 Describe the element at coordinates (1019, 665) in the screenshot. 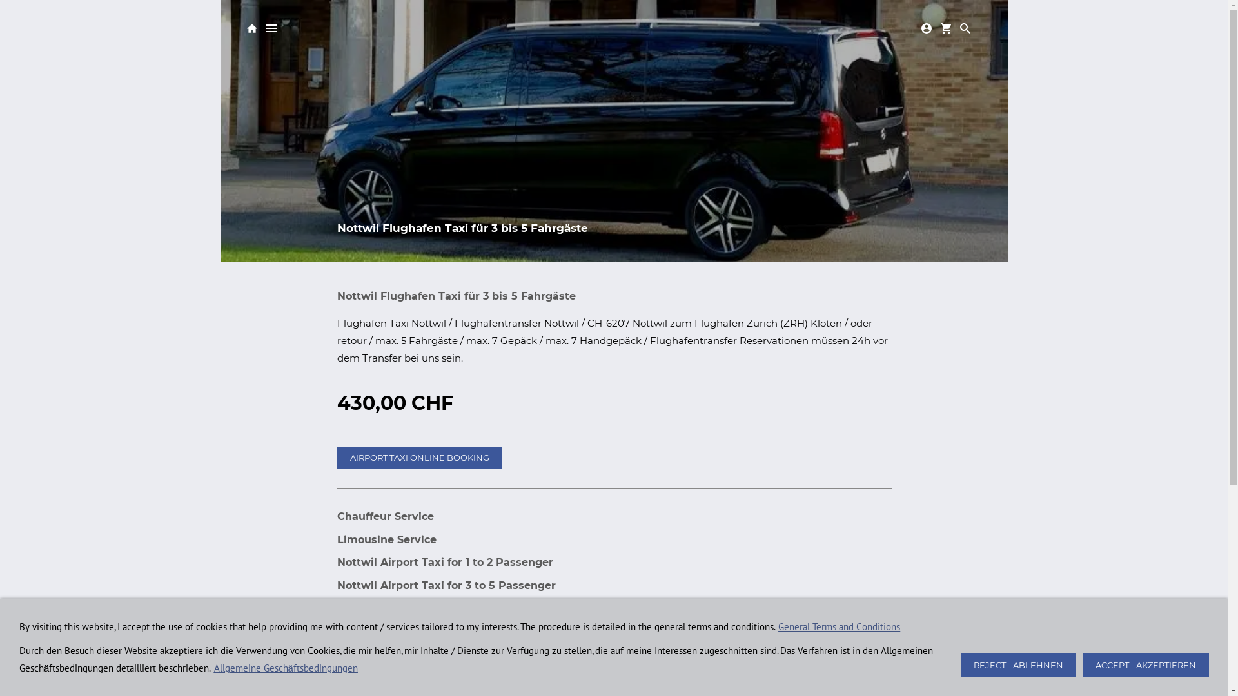

I see `REJECT - ABLEHNEN` at that location.